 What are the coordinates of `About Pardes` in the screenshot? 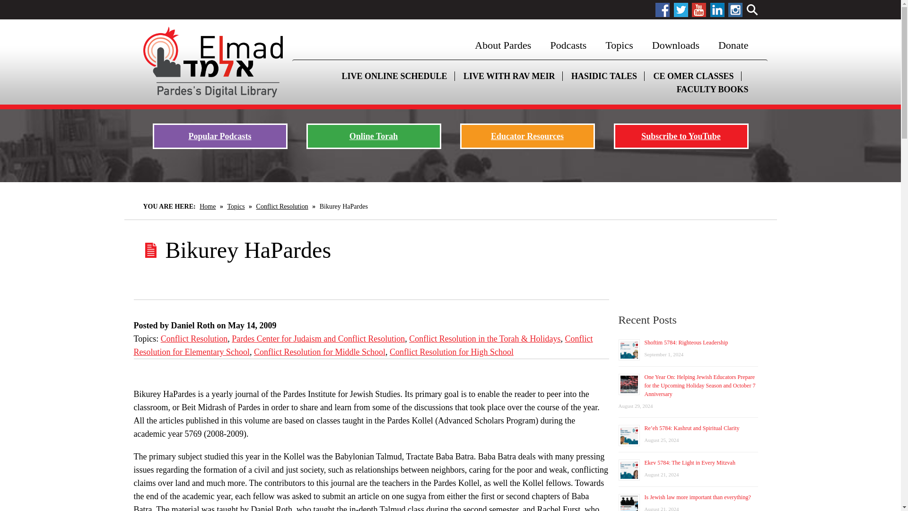 It's located at (502, 45).